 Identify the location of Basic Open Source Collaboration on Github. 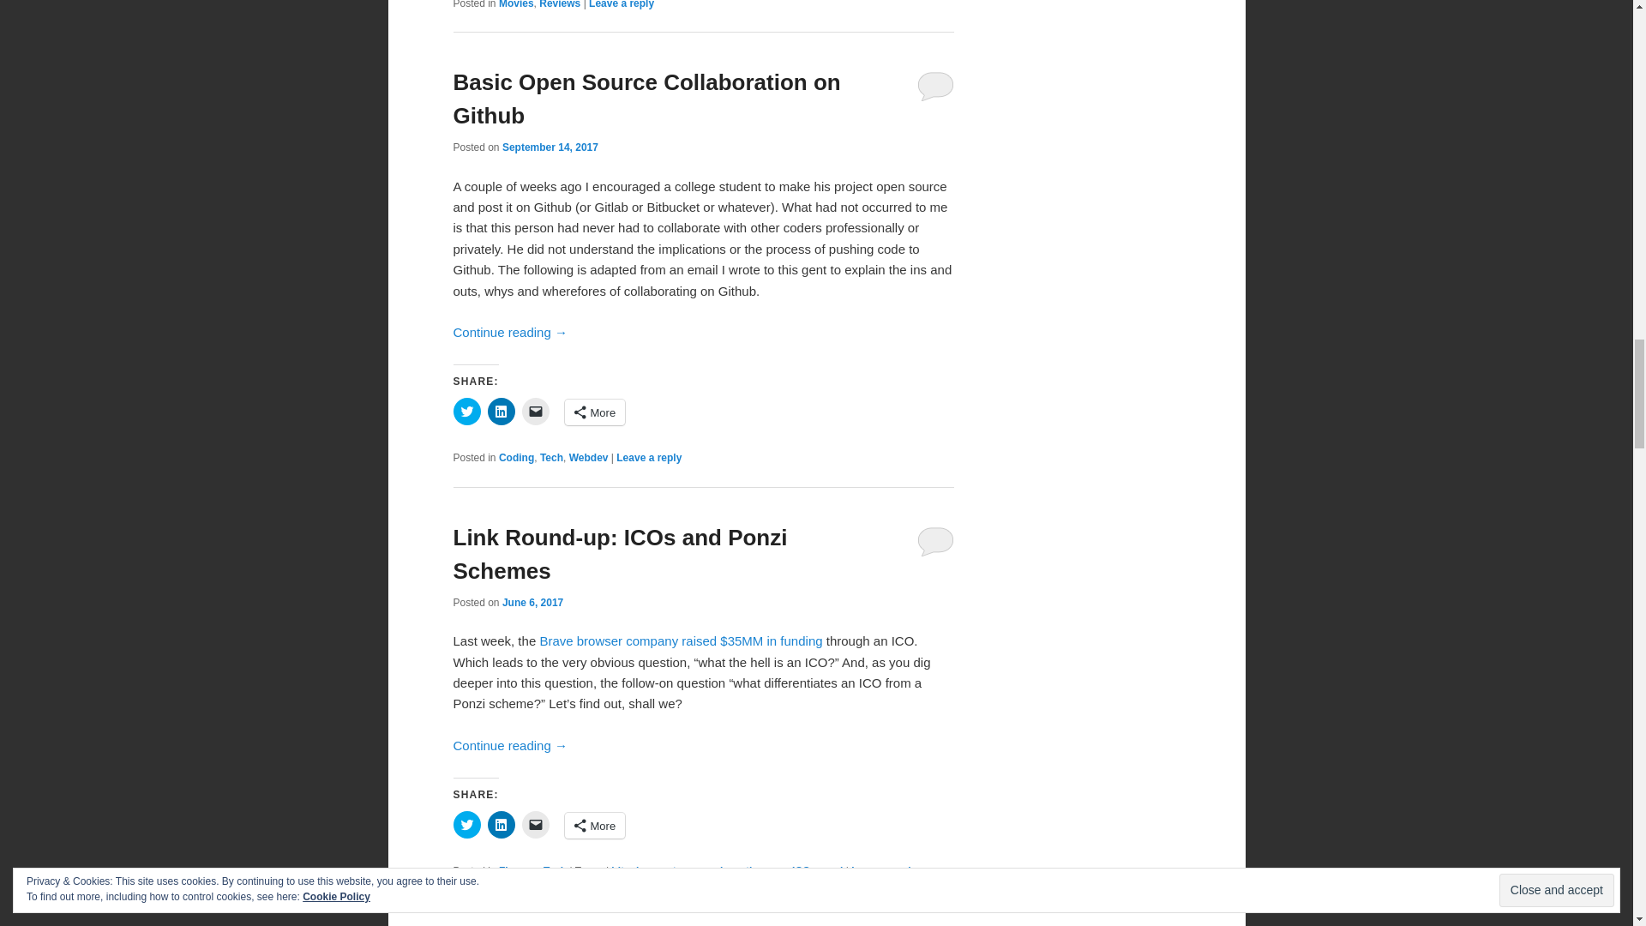
(646, 99).